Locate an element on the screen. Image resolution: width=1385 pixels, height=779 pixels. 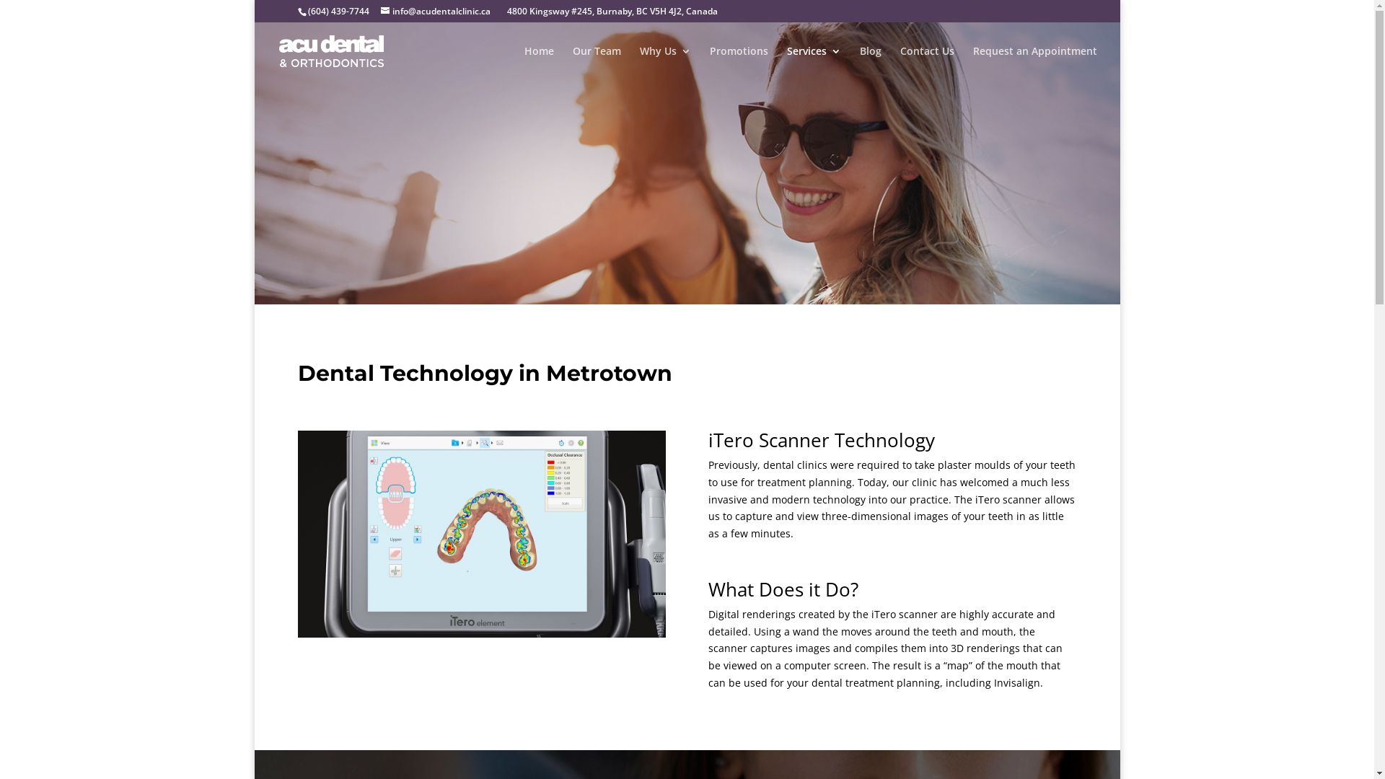
4800 Kingsway #245, Burnaby, BC V5H 4J2, Canada is located at coordinates (612, 12).